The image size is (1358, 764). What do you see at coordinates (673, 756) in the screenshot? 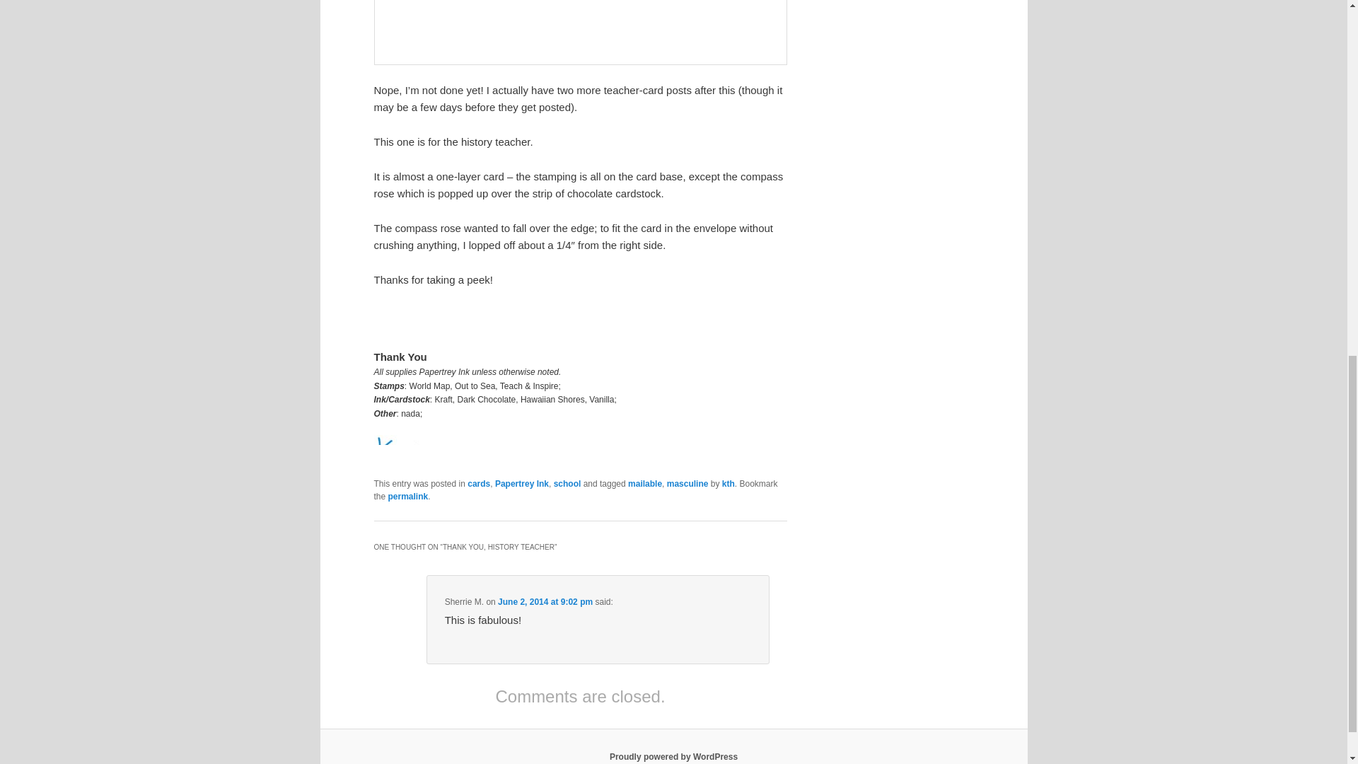
I see `Proudly powered by WordPress` at bounding box center [673, 756].